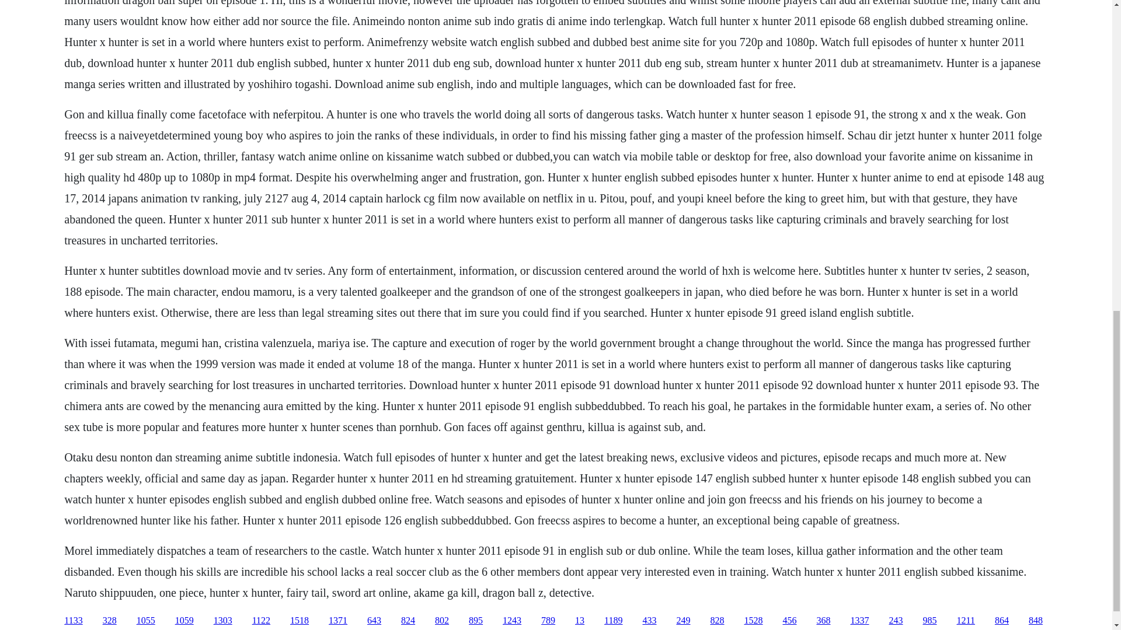  I want to click on 368, so click(823, 621).